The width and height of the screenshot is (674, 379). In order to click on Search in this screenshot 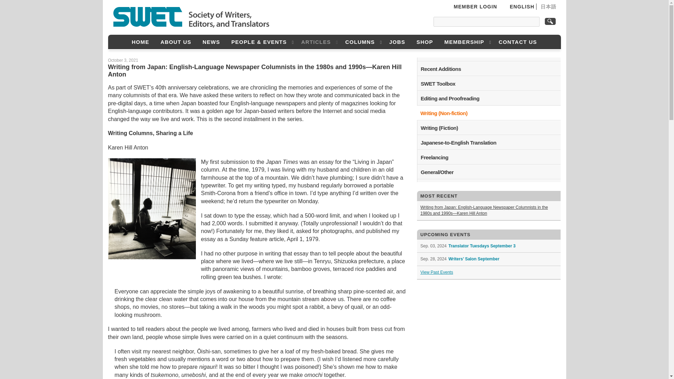, I will do `click(550, 21)`.